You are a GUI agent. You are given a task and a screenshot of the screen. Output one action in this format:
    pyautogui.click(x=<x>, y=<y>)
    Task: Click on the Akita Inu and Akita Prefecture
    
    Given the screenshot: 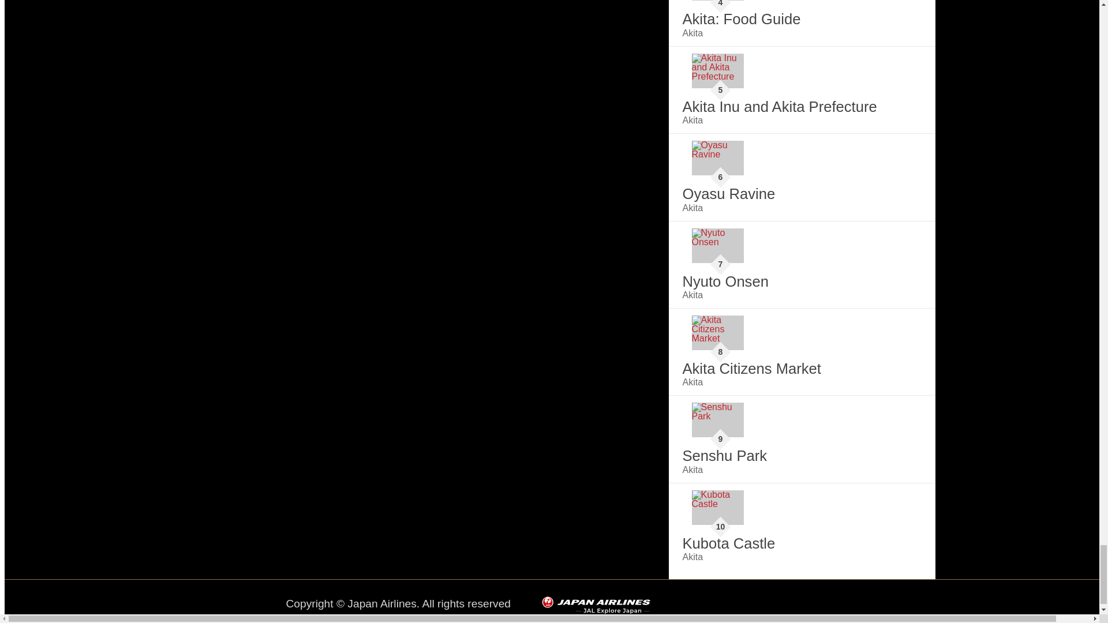 What is the action you would take?
    pyautogui.click(x=717, y=70)
    